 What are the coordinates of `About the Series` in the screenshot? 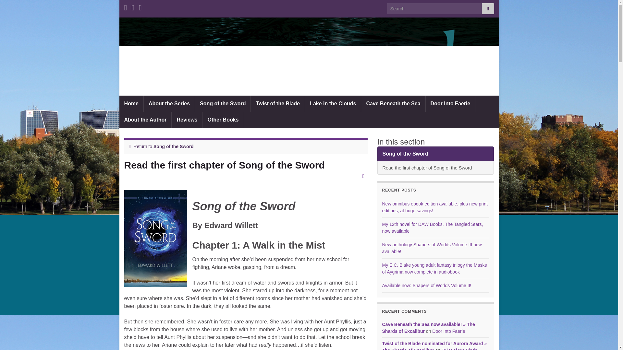 It's located at (169, 103).